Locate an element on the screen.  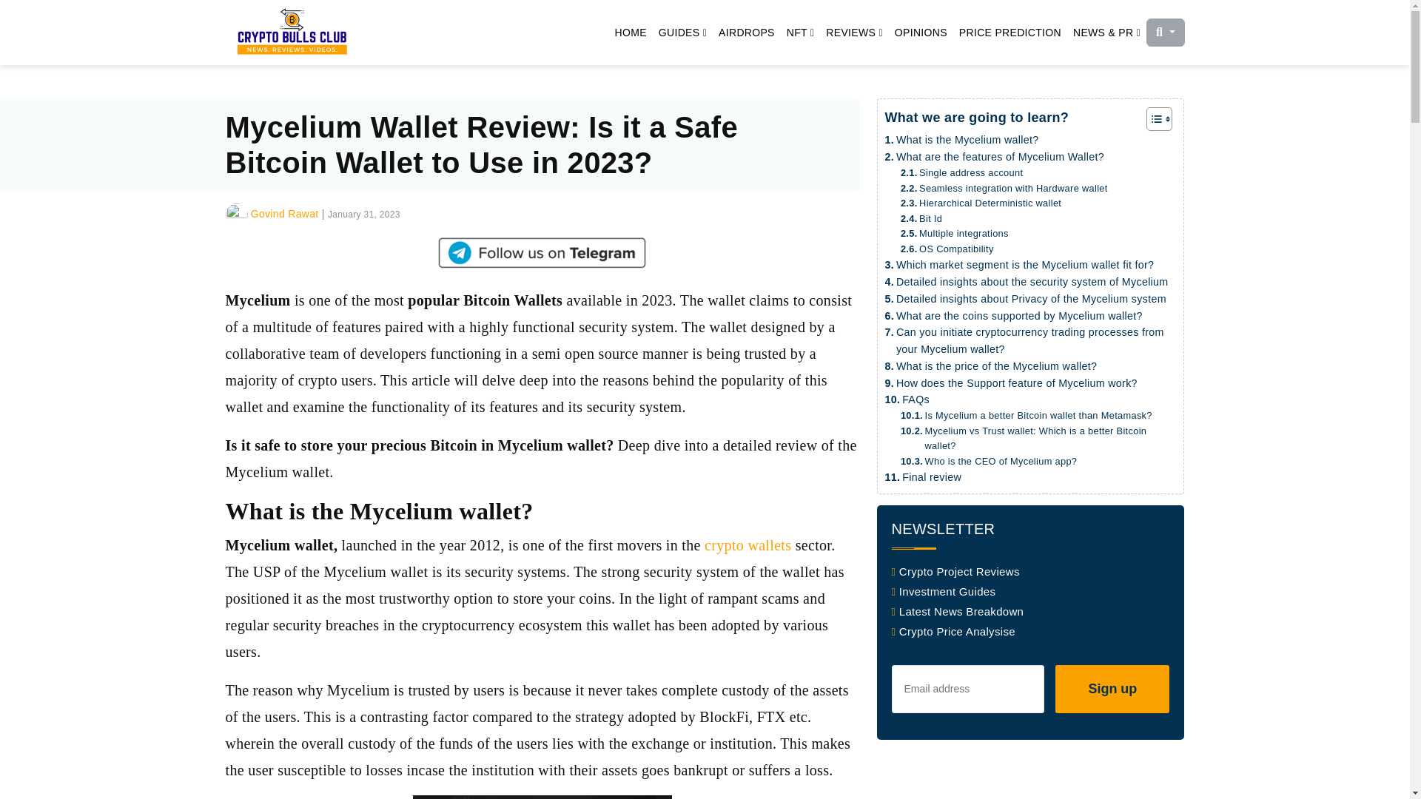
PRICE PREDICTION is located at coordinates (1010, 33).